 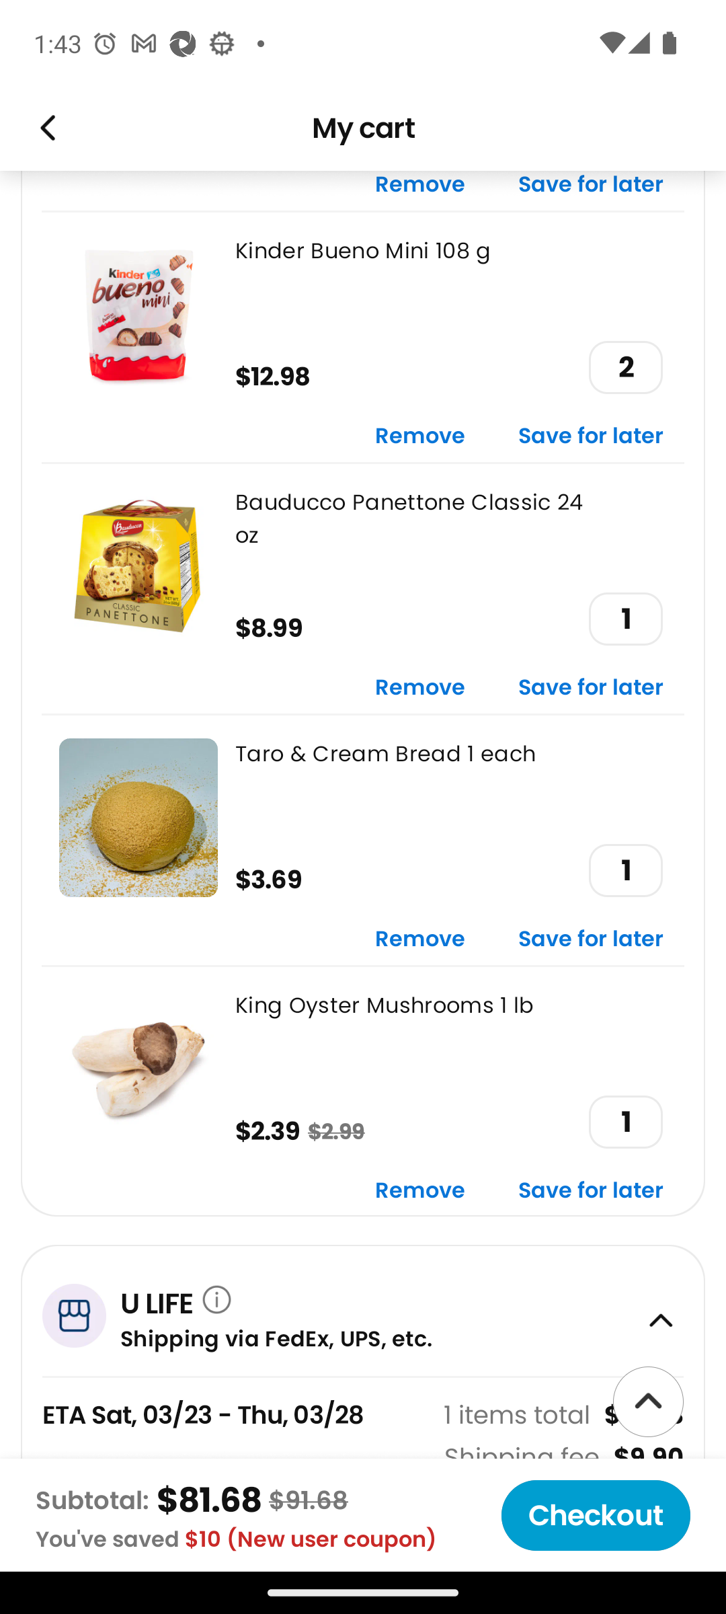 I want to click on 1, so click(x=625, y=1122).